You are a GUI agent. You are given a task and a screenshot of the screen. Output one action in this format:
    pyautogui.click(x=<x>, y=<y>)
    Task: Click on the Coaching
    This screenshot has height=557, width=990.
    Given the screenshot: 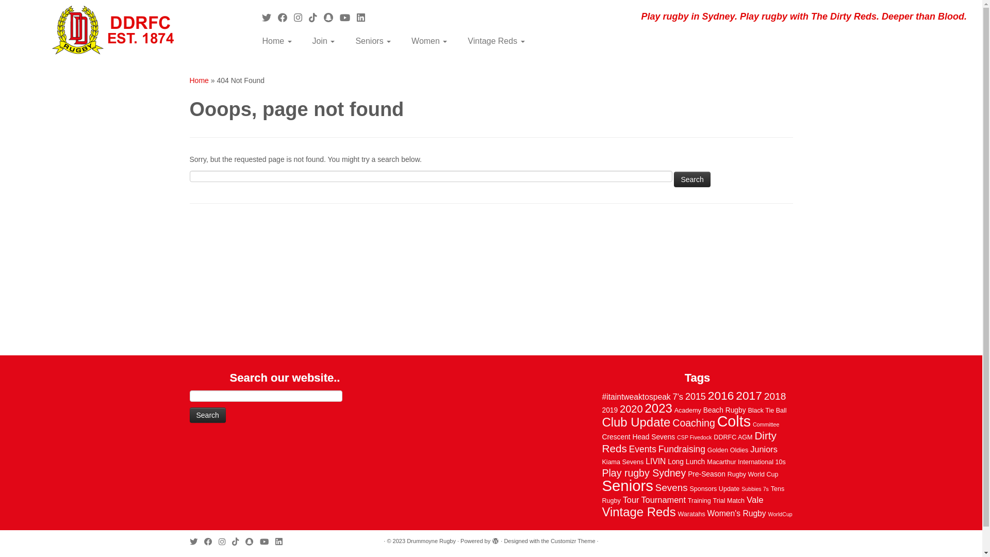 What is the action you would take?
    pyautogui.click(x=694, y=423)
    